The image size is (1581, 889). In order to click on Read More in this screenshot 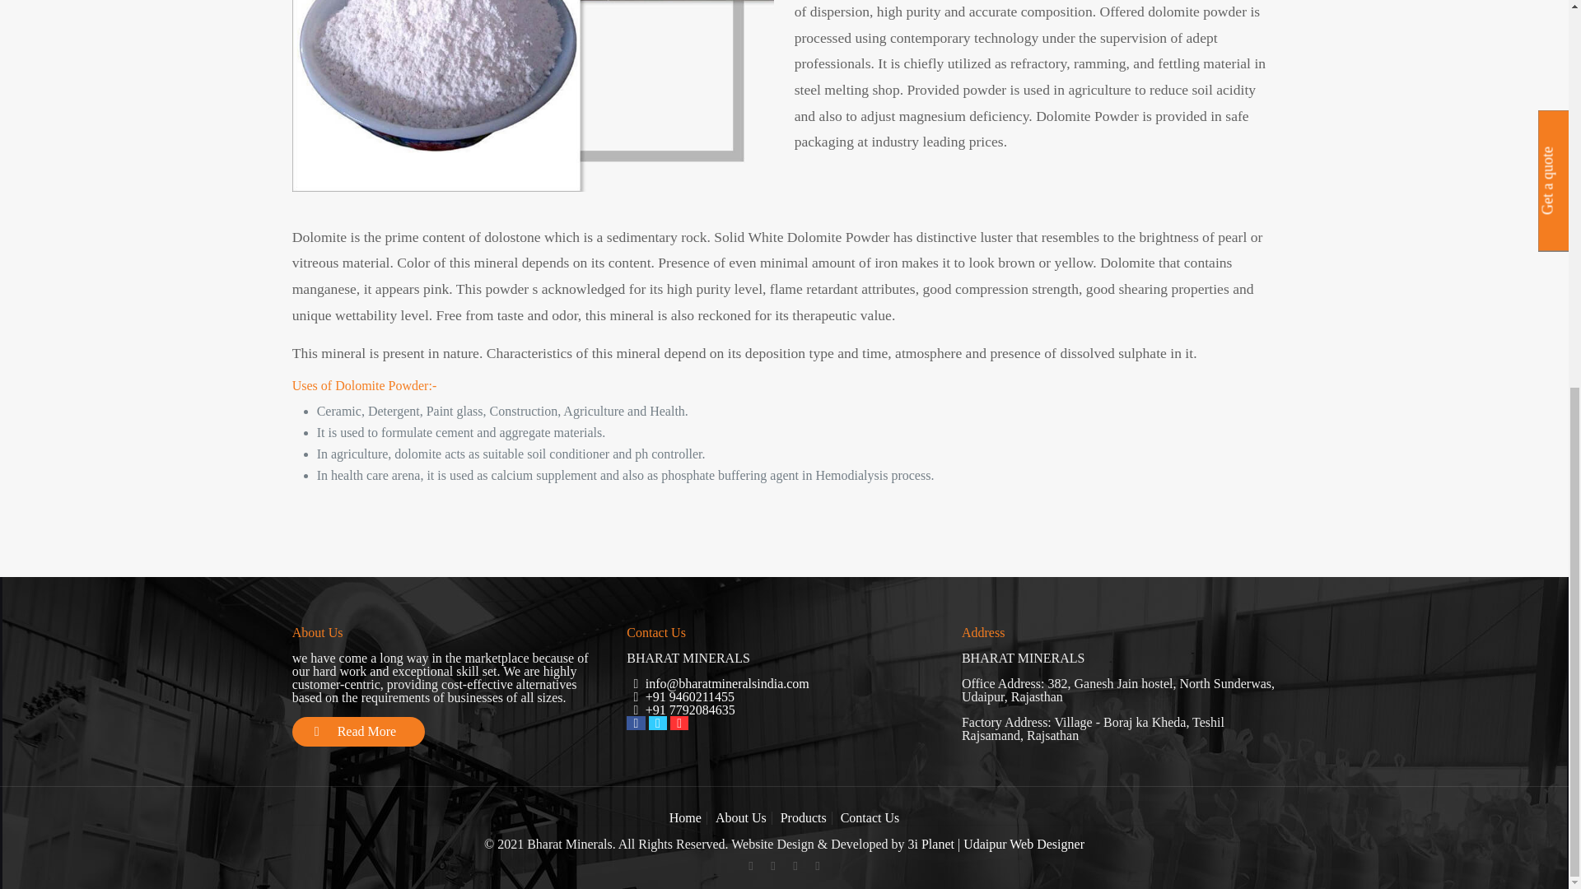, I will do `click(359, 731)`.